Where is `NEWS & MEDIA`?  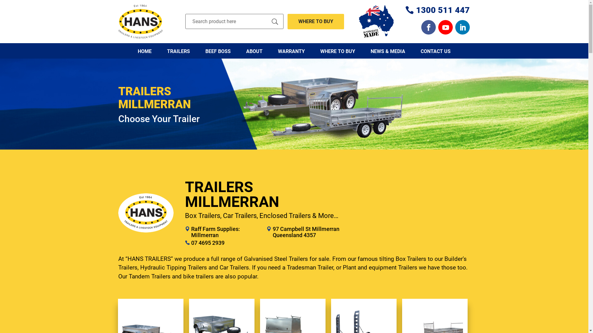
NEWS & MEDIA is located at coordinates (388, 51).